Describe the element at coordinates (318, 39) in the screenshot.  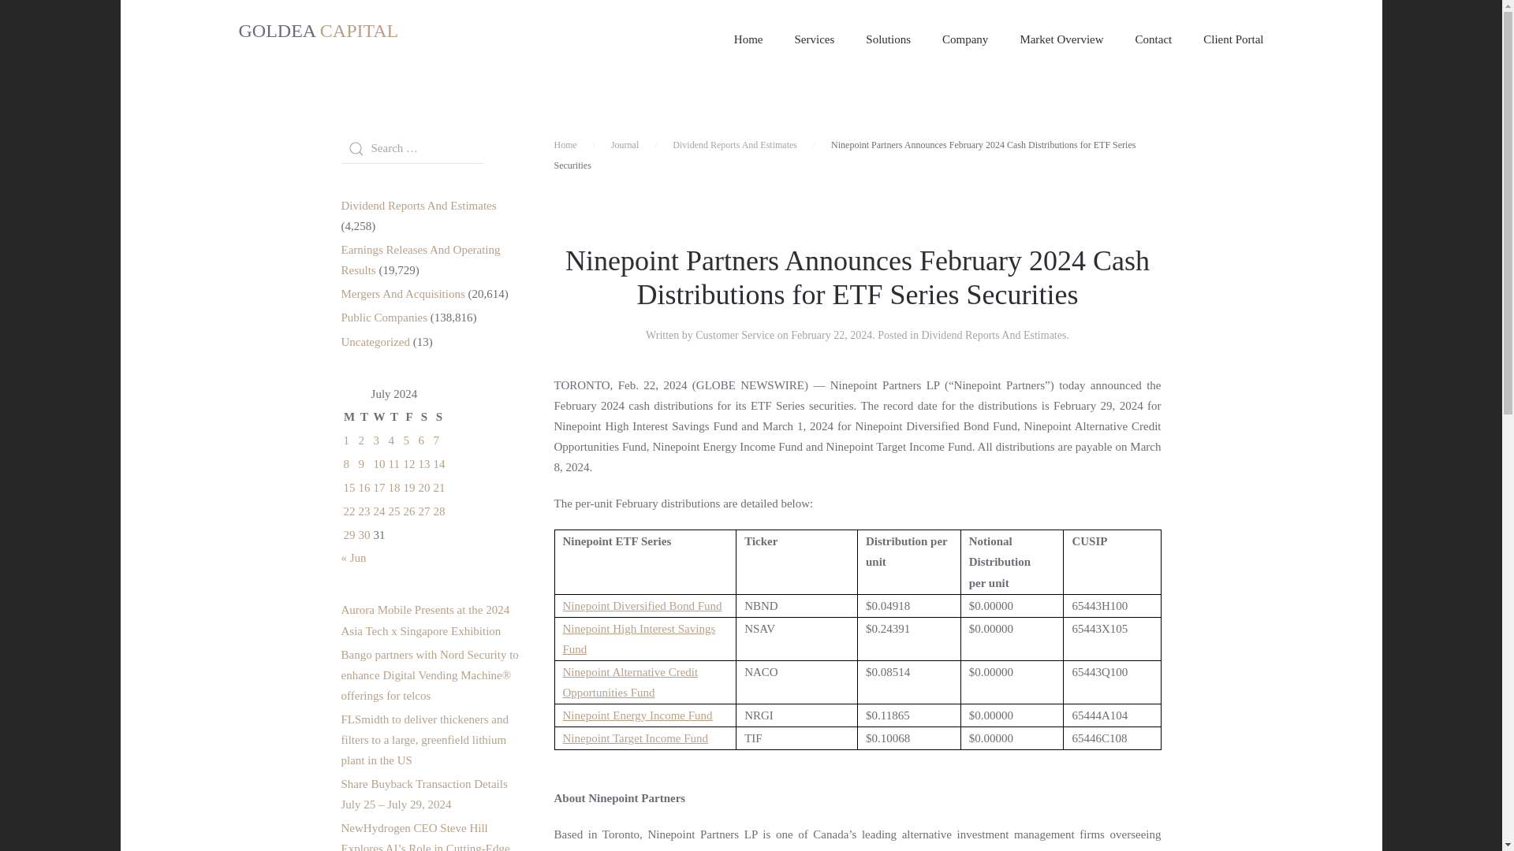
I see `GOLDEA CAPITAL` at that location.